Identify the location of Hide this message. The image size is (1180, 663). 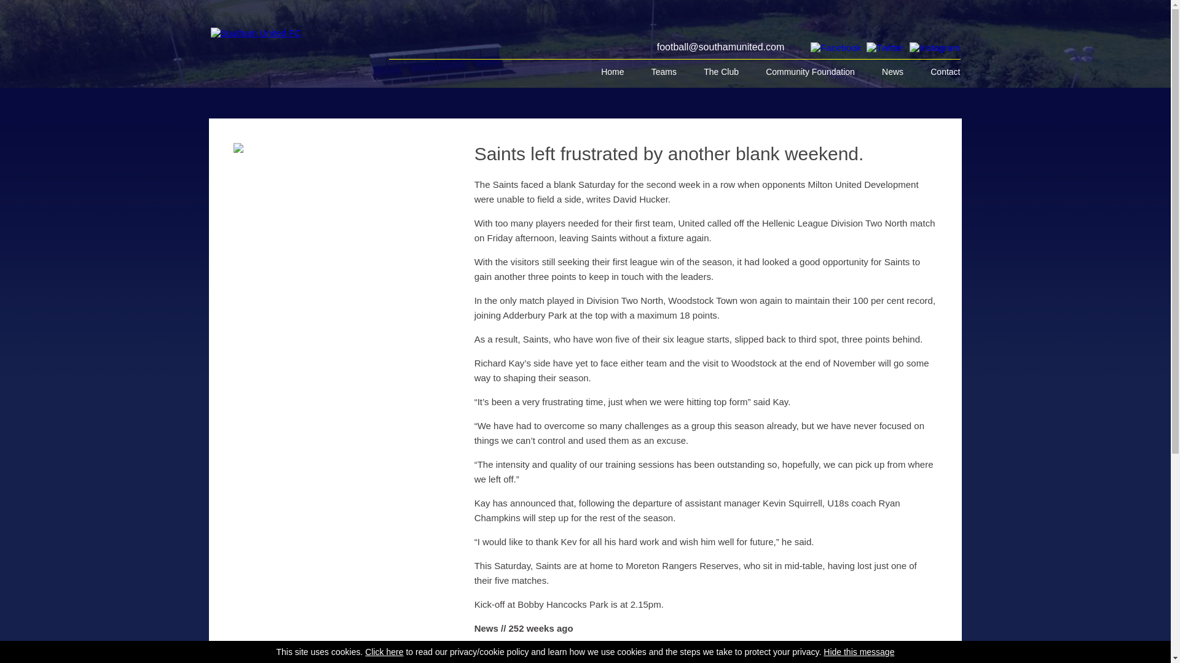
(859, 652).